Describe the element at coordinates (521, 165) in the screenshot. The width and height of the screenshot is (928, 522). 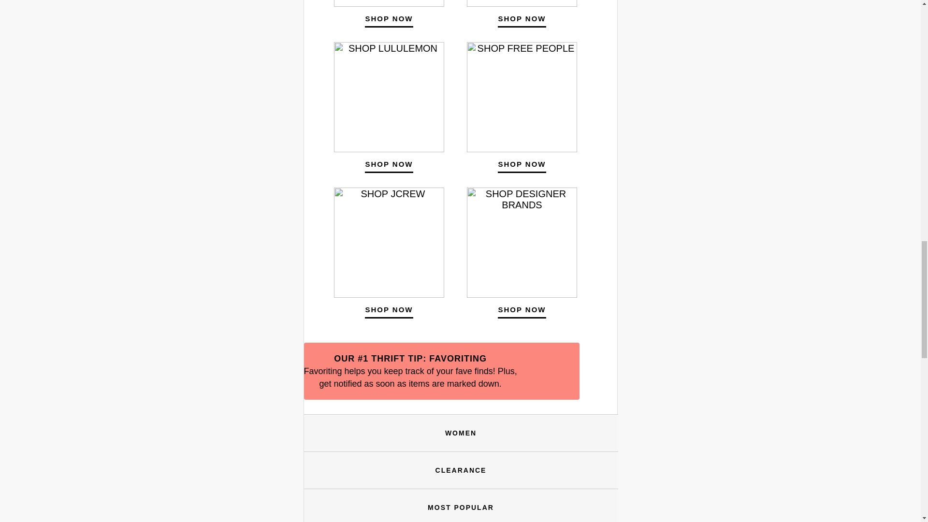
I see `SHOP NOW` at that location.